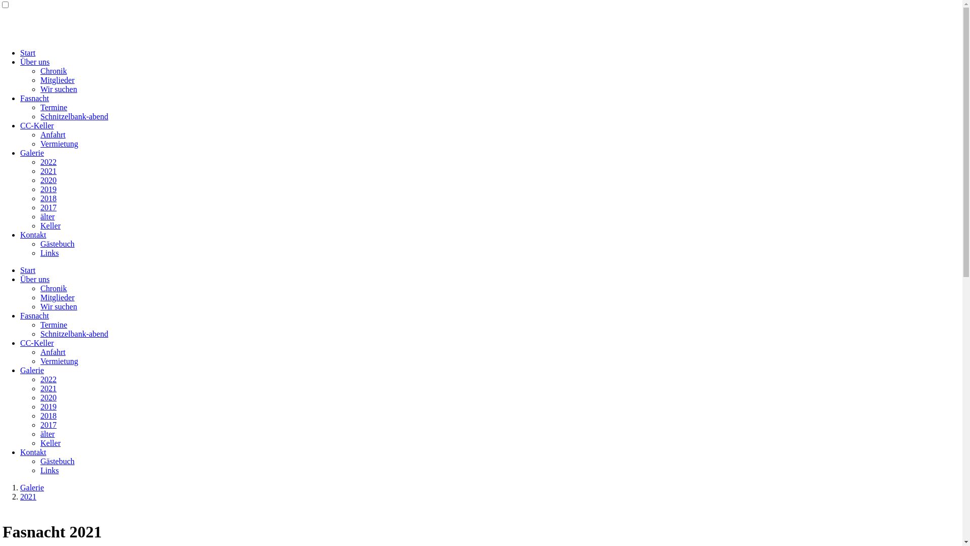  Describe the element at coordinates (59, 306) in the screenshot. I see `Wir suchen` at that location.